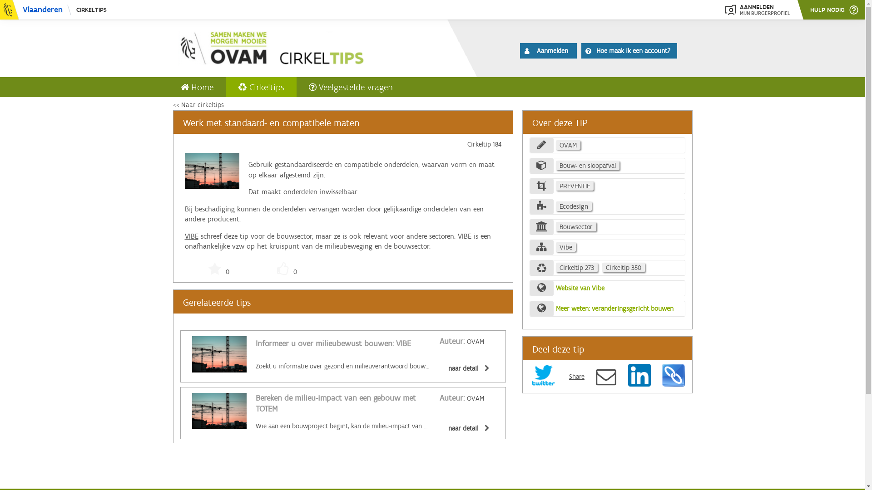  Describe the element at coordinates (542, 145) in the screenshot. I see `Auteur` at that location.